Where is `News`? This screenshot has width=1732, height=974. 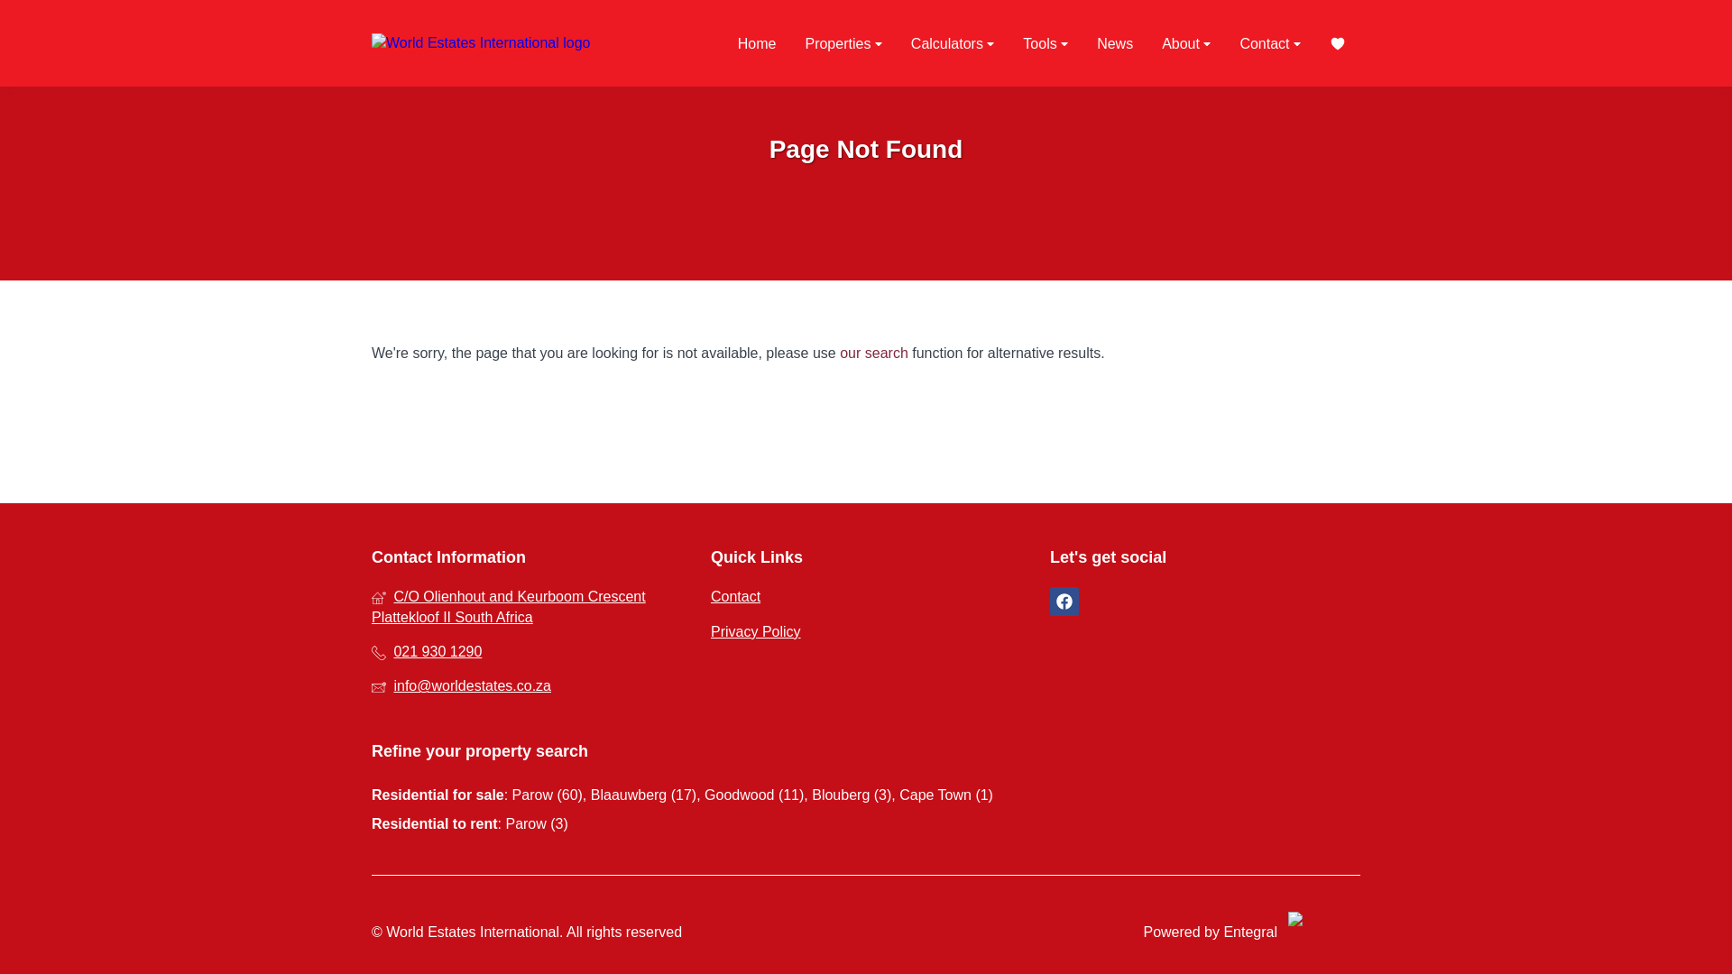
News is located at coordinates (1115, 43).